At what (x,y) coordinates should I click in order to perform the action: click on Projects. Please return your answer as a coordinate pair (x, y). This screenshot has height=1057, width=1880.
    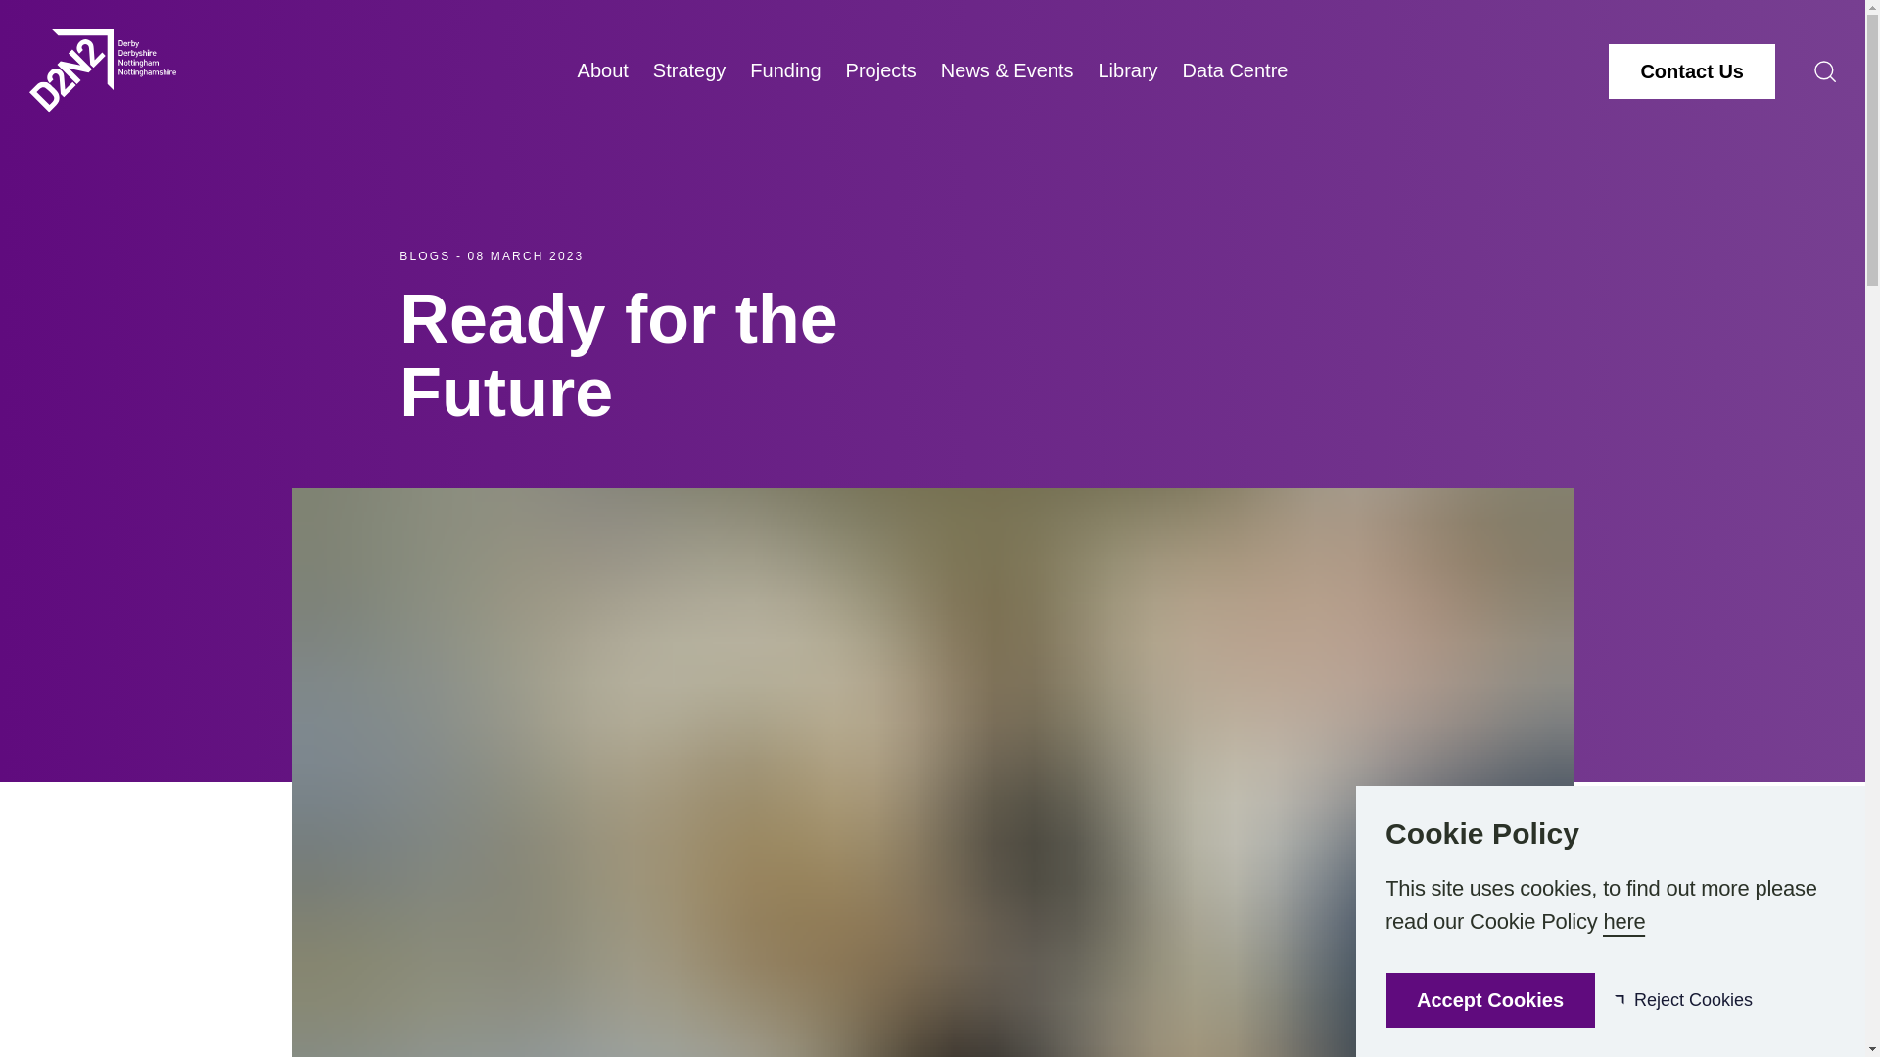
    Looking at the image, I should click on (881, 71).